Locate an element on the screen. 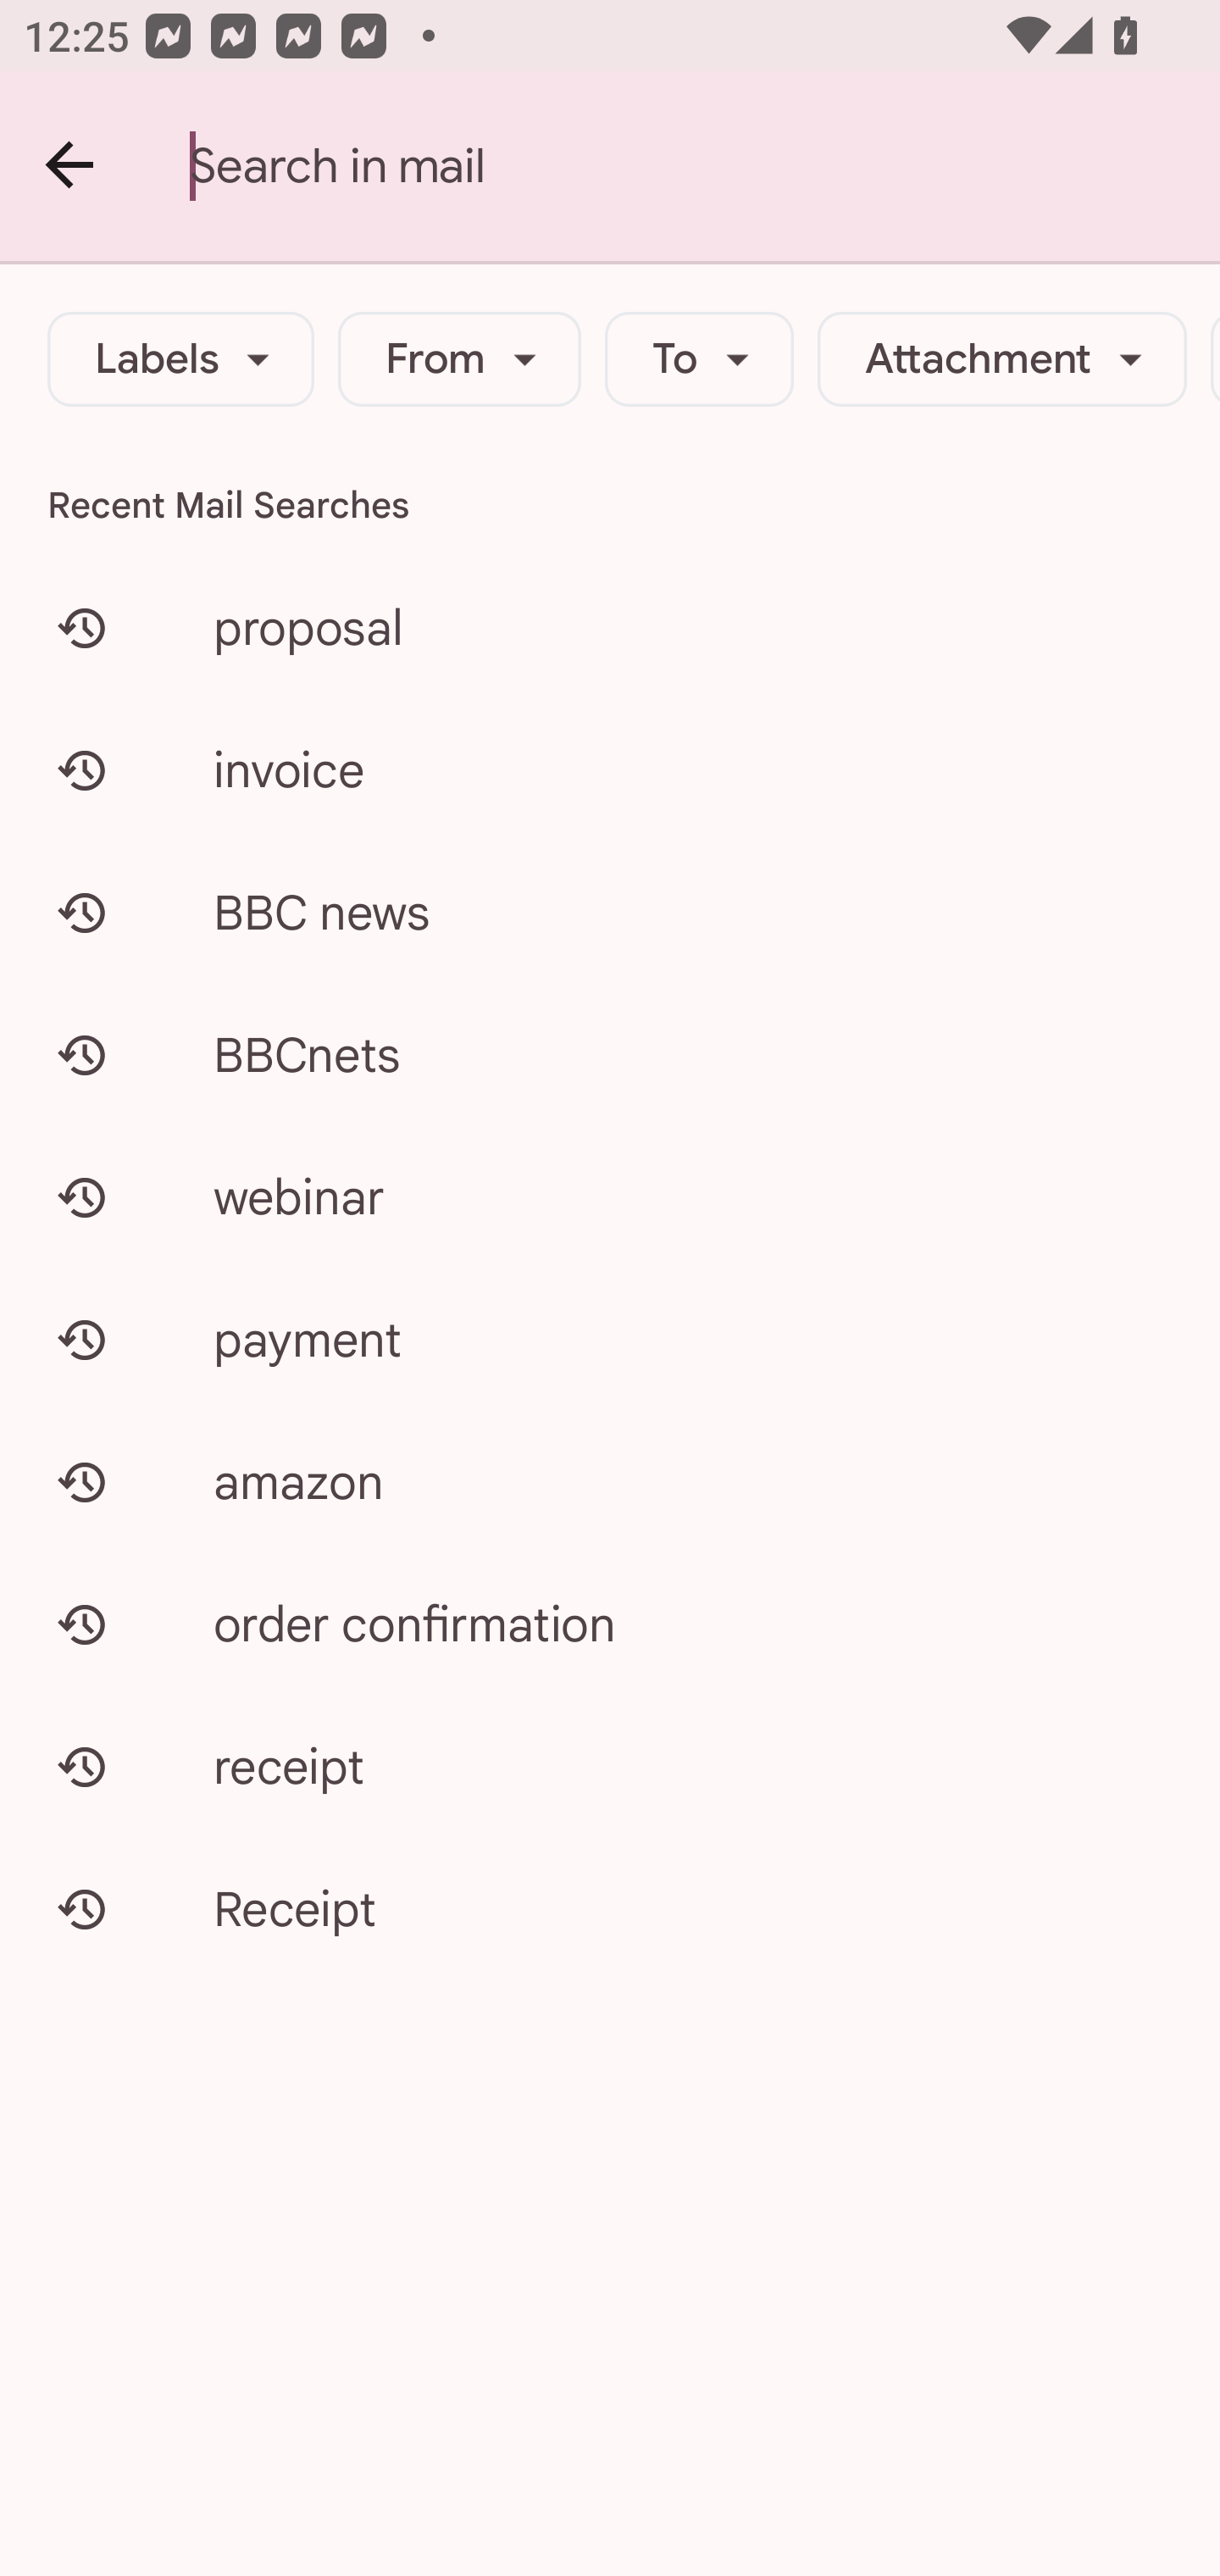 This screenshot has height=2576, width=1220. BBCnets Suggestion: BBCnets is located at coordinates (610, 1054).